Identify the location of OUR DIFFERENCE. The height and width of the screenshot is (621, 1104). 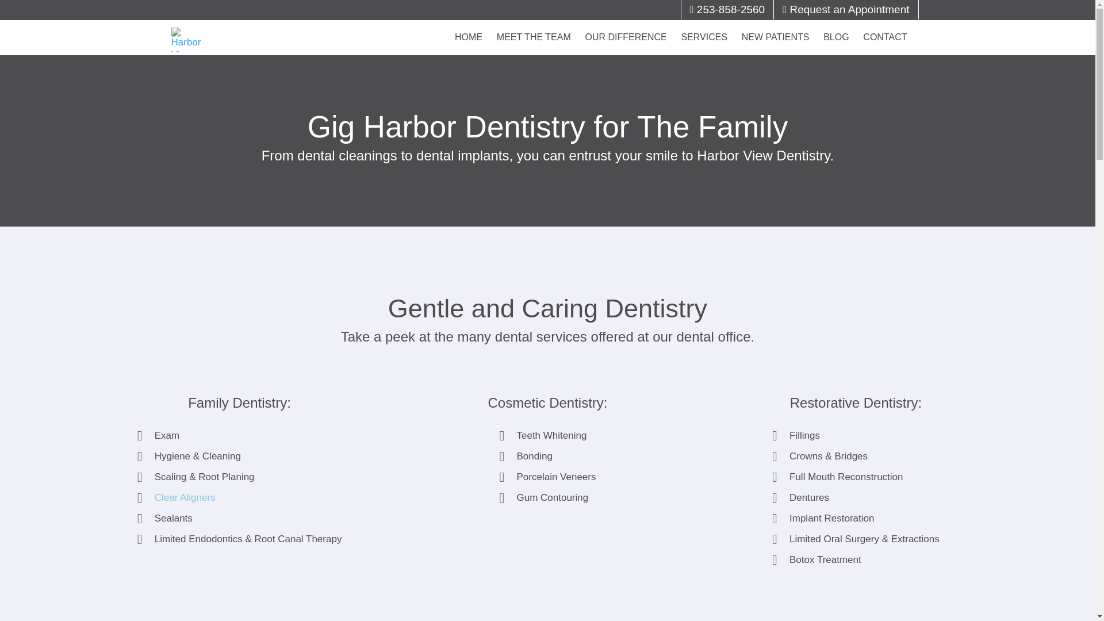
(626, 21).